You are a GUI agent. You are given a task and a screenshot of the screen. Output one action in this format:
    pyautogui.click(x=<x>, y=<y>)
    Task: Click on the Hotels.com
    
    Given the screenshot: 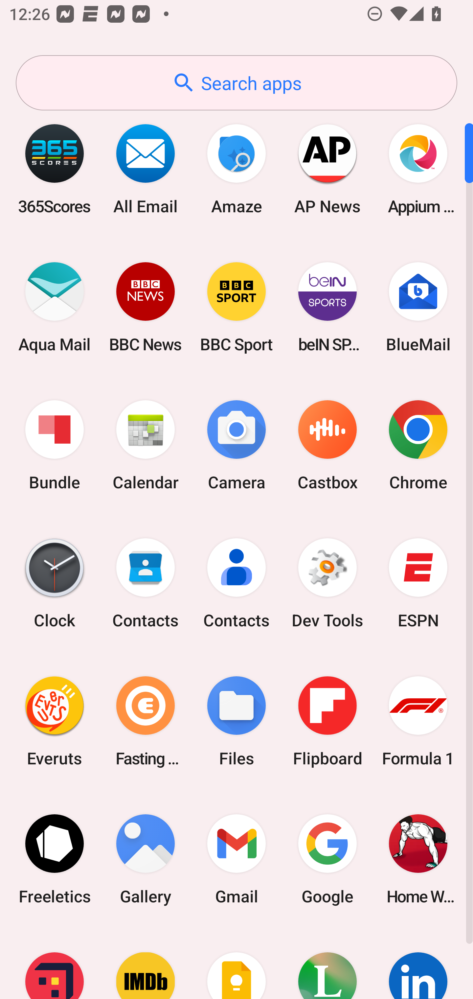 What is the action you would take?
    pyautogui.click(x=55, y=964)
    